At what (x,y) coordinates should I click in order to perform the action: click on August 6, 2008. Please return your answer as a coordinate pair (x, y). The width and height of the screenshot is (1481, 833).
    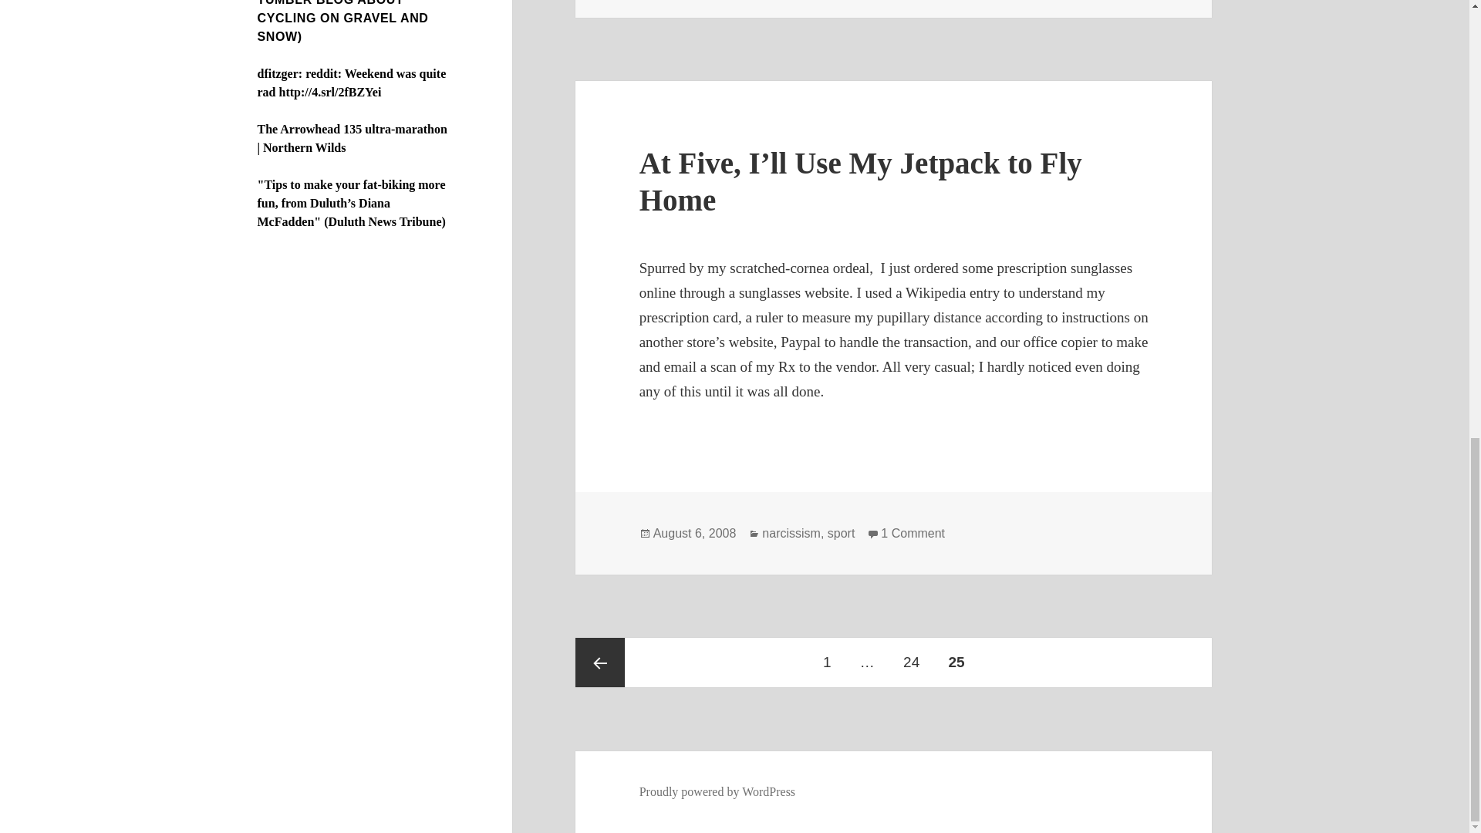
    Looking at the image, I should click on (694, 533).